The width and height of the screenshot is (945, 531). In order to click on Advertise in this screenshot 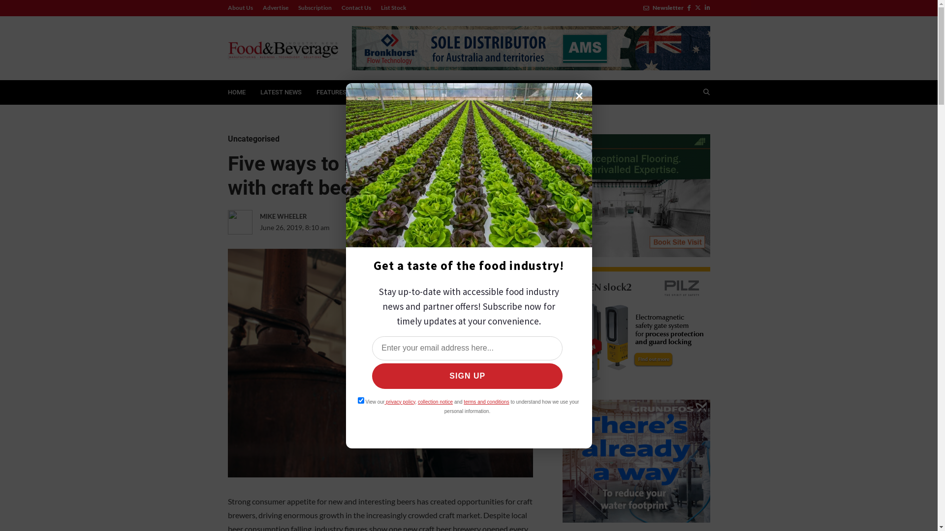, I will do `click(276, 8)`.